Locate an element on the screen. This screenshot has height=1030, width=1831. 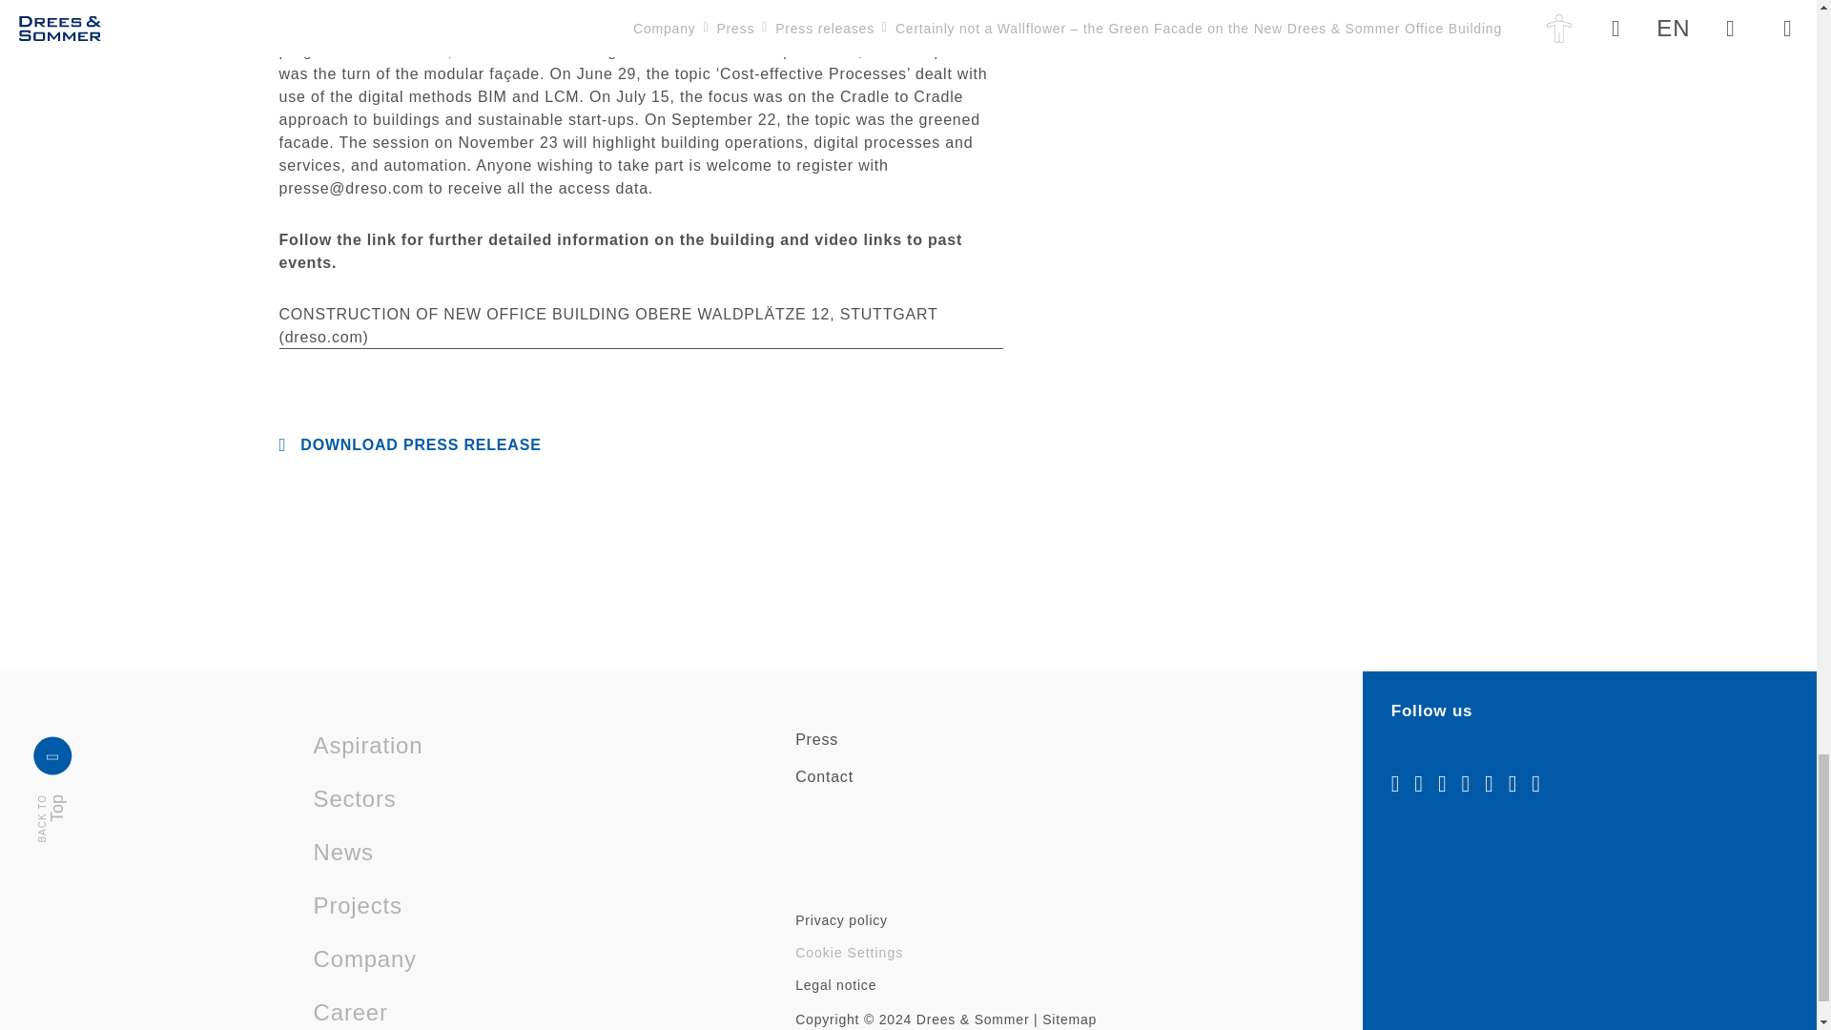
News is located at coordinates (816, 740).